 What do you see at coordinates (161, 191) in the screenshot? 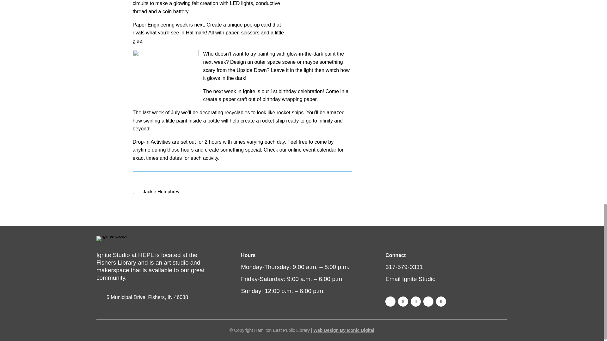
I see `Jackie Humphrey` at bounding box center [161, 191].